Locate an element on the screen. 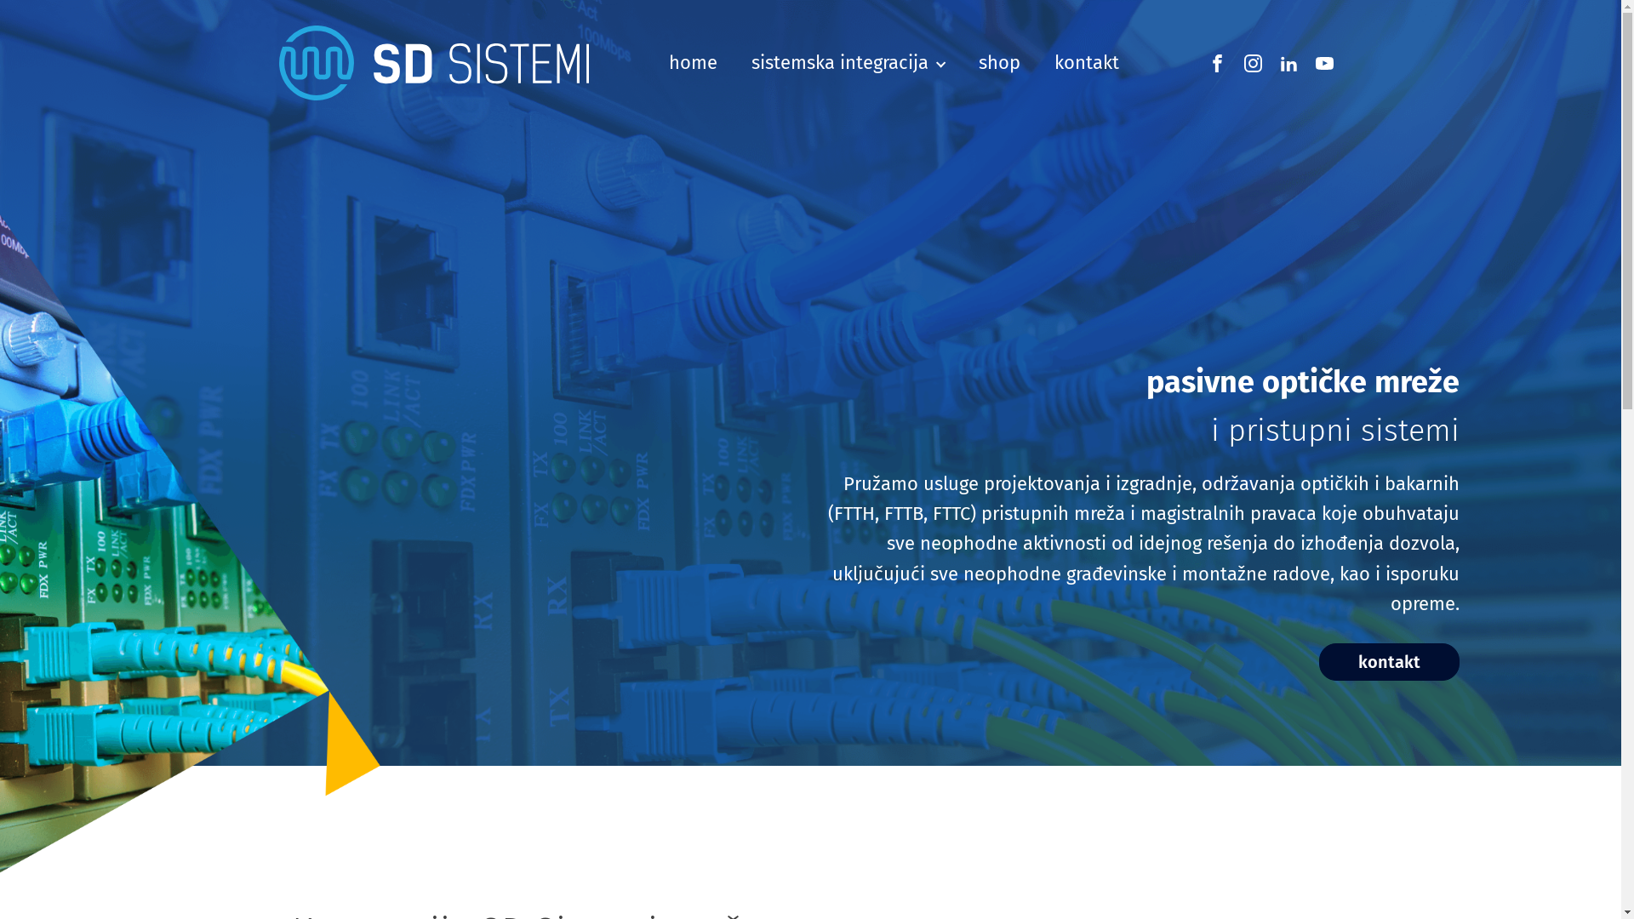  kontakt is located at coordinates (1087, 63).